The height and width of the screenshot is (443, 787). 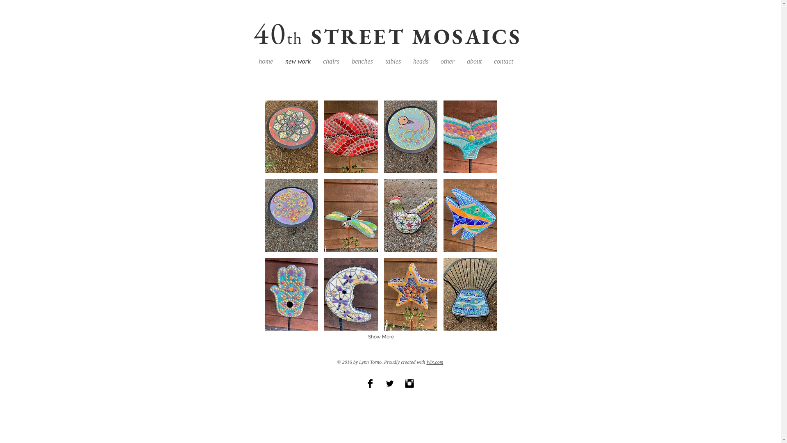 What do you see at coordinates (503, 62) in the screenshot?
I see `contact` at bounding box center [503, 62].